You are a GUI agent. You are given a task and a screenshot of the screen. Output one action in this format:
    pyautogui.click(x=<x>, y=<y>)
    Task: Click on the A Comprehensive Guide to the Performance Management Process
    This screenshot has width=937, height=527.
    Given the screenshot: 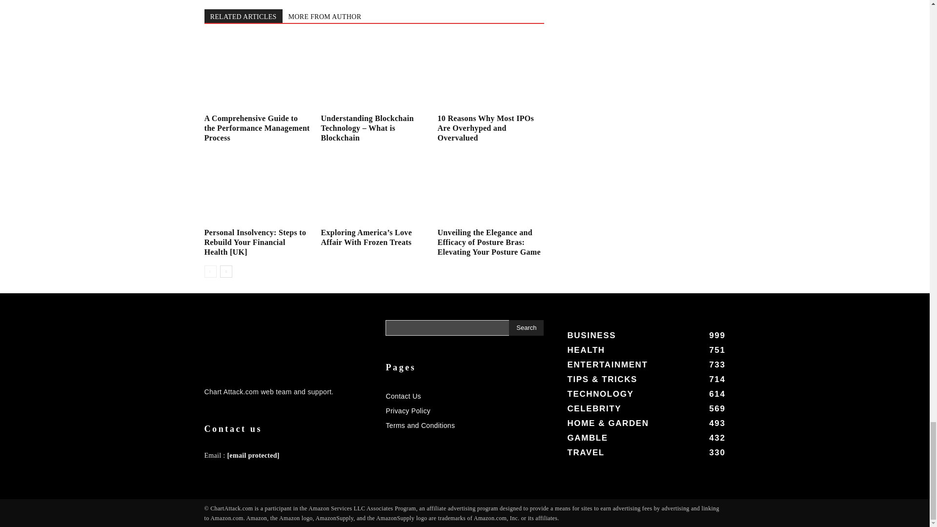 What is the action you would take?
    pyautogui.click(x=257, y=128)
    